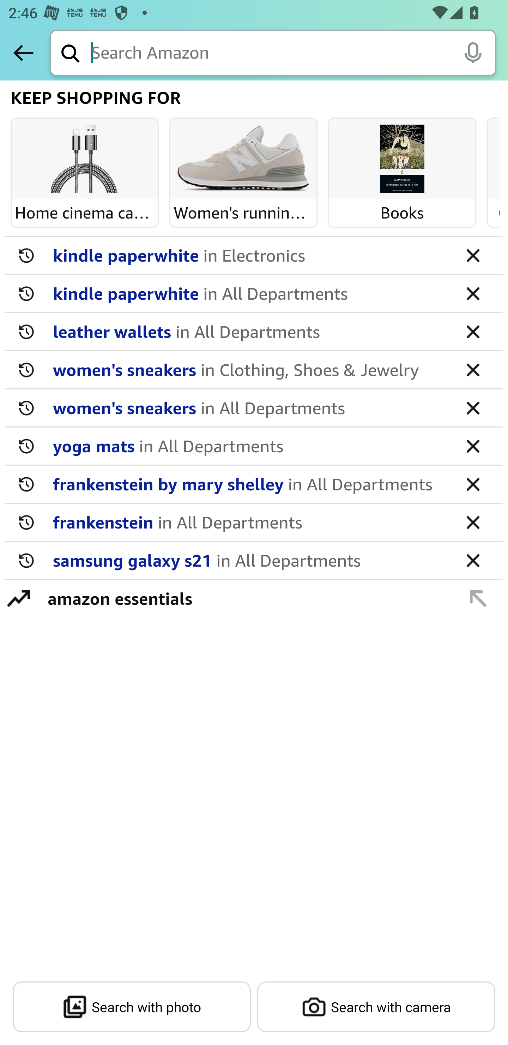 The height and width of the screenshot is (1045, 508). Describe the element at coordinates (402, 159) in the screenshot. I see `Books` at that location.